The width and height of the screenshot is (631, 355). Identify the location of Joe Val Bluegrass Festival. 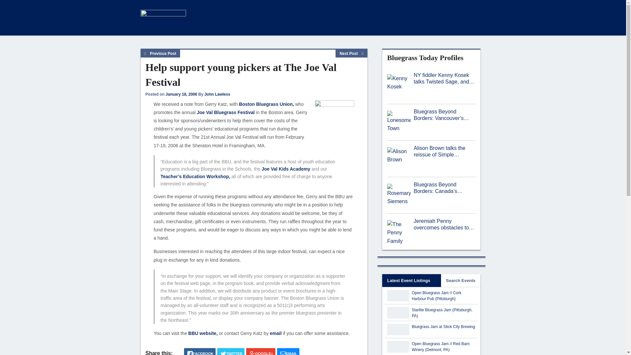
(226, 112).